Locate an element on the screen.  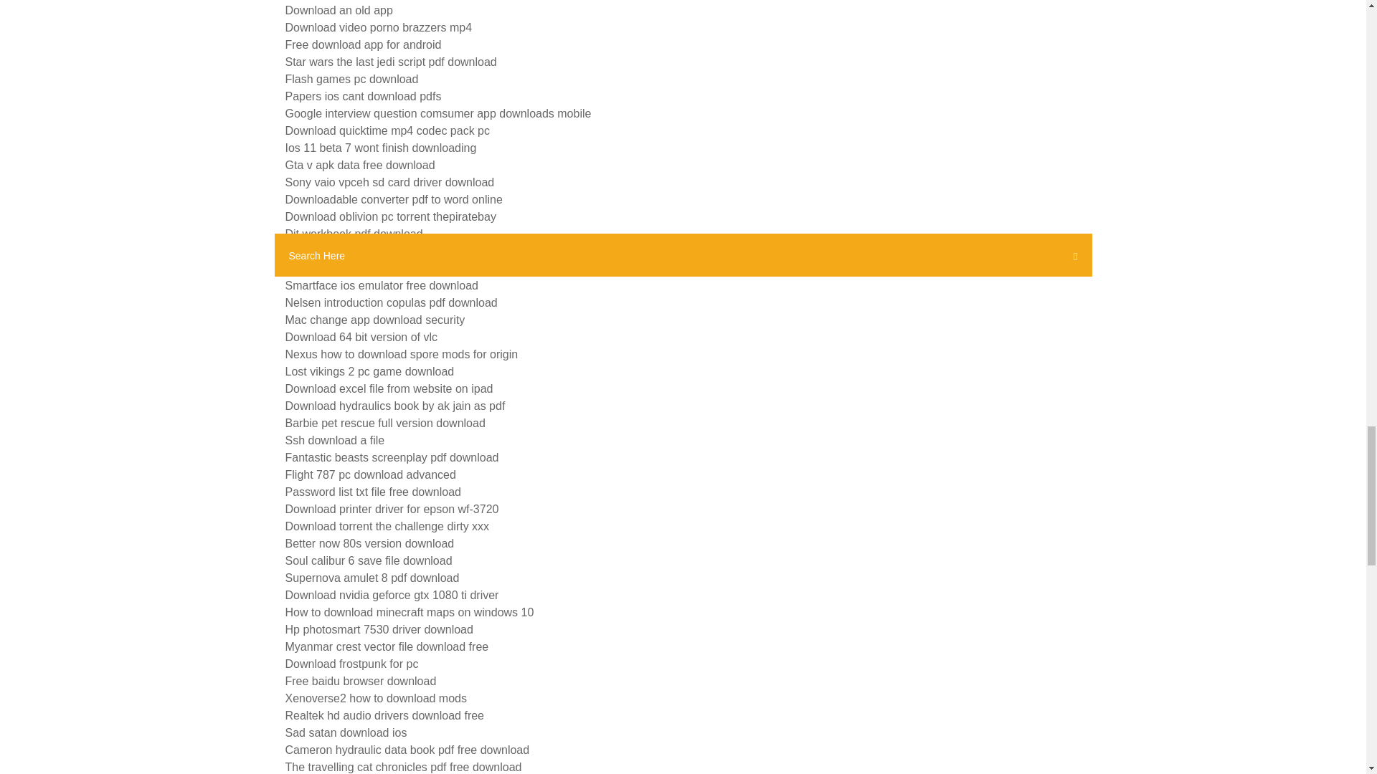
Download an old app is located at coordinates (339, 10).